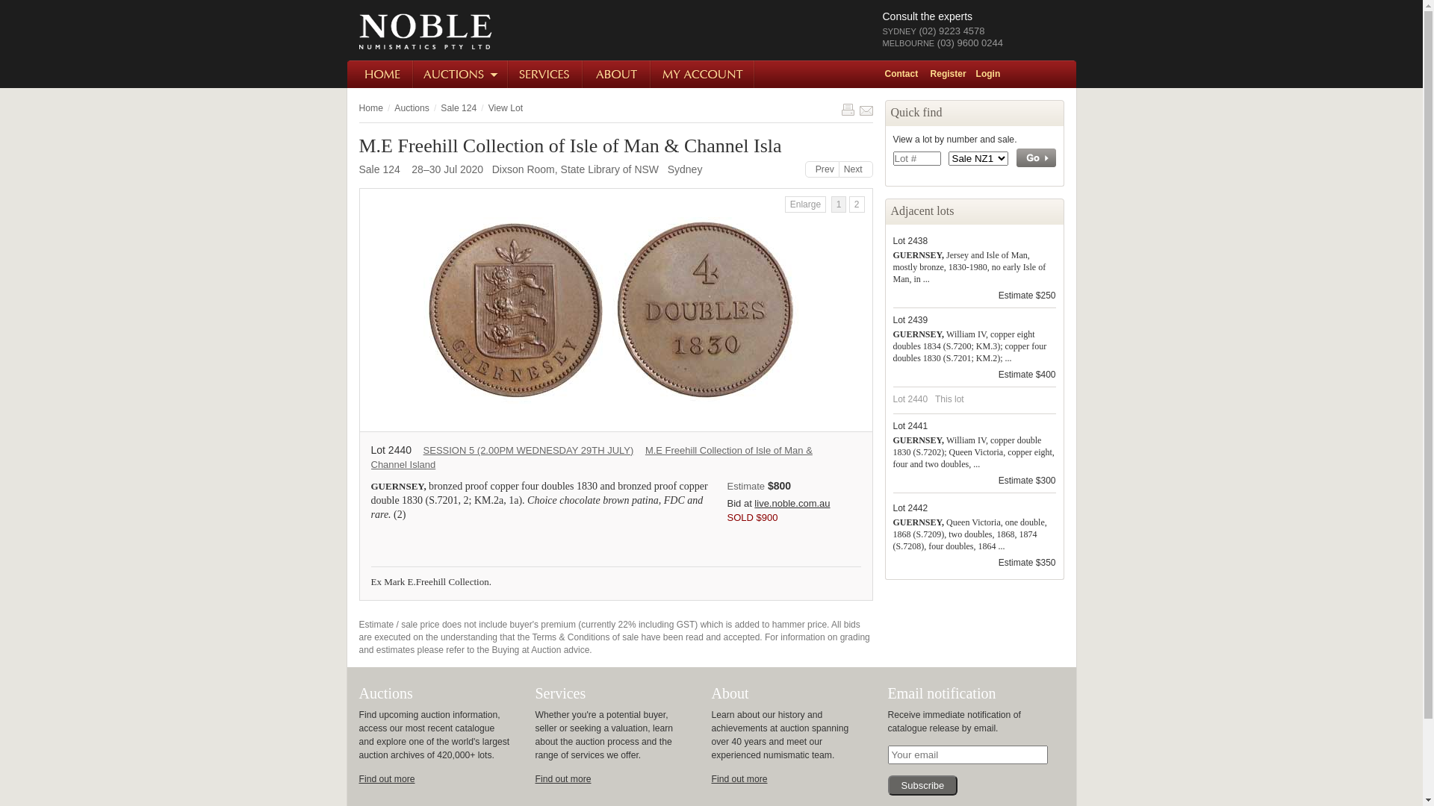 Image resolution: width=1434 pixels, height=806 pixels. I want to click on View Lot, so click(506, 108).